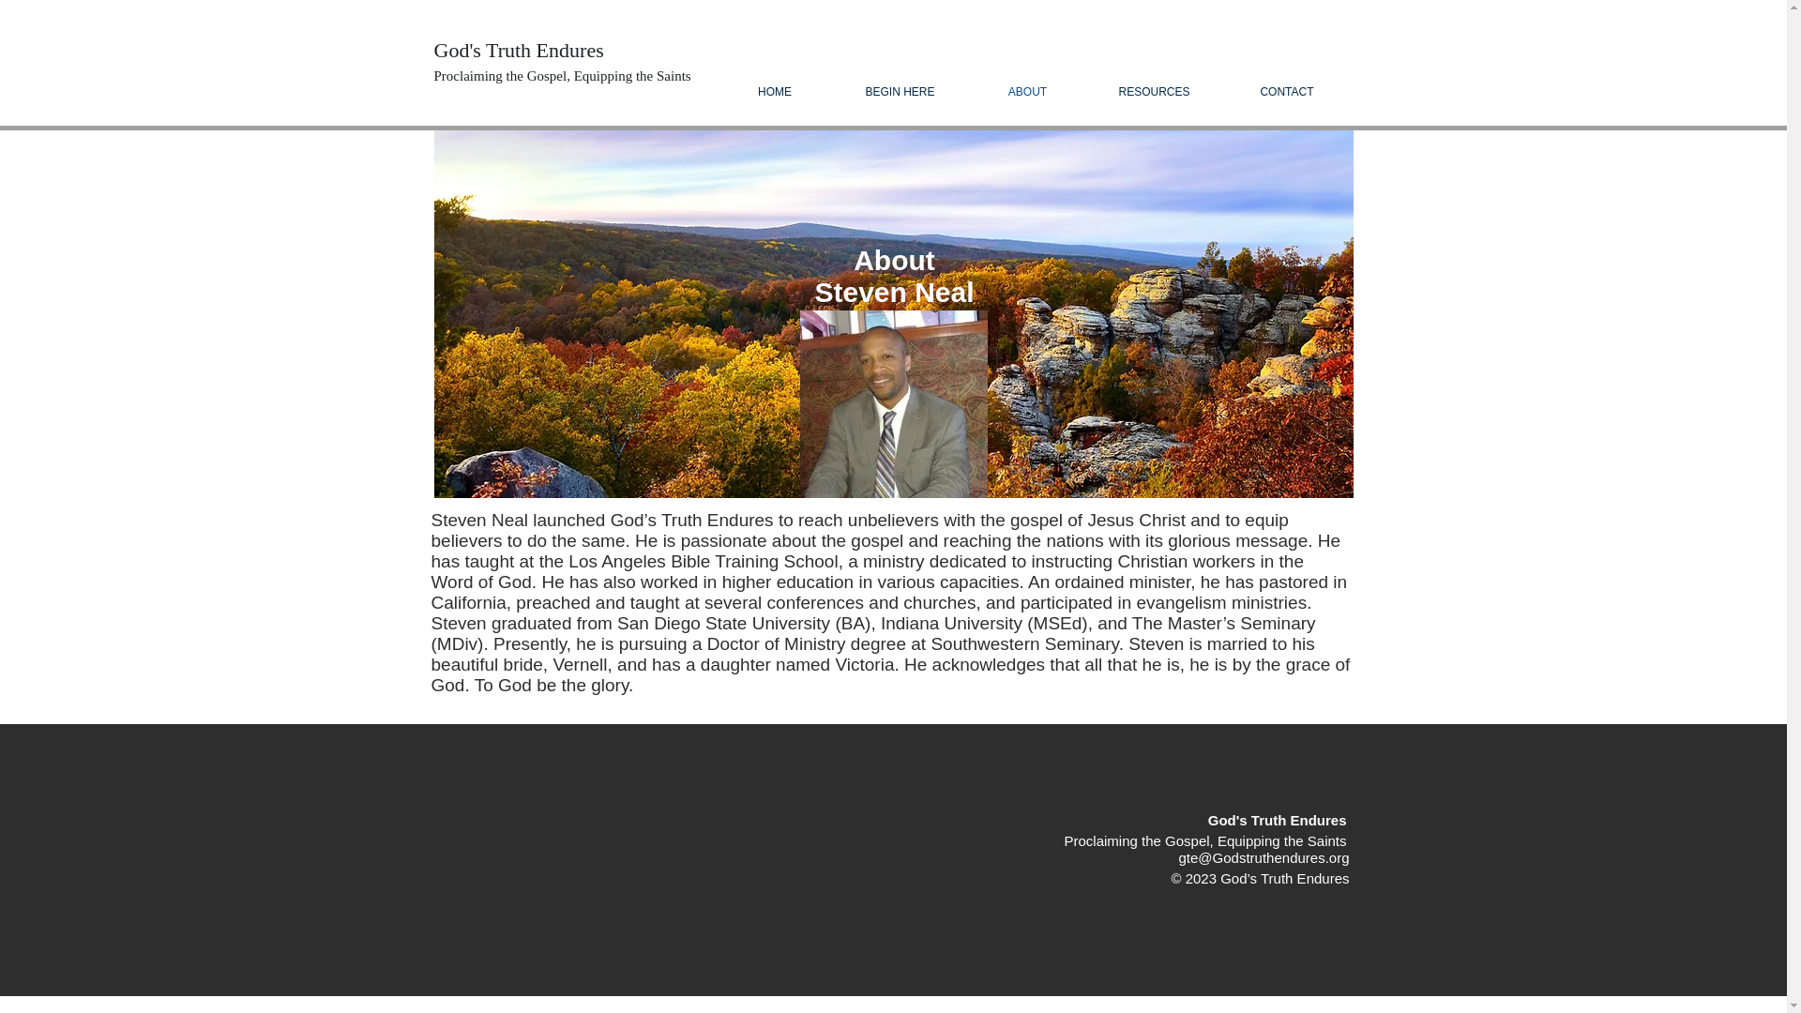 This screenshot has height=1013, width=1801. I want to click on Proclaiming the Gospel, Equipping the Saints, so click(561, 76).